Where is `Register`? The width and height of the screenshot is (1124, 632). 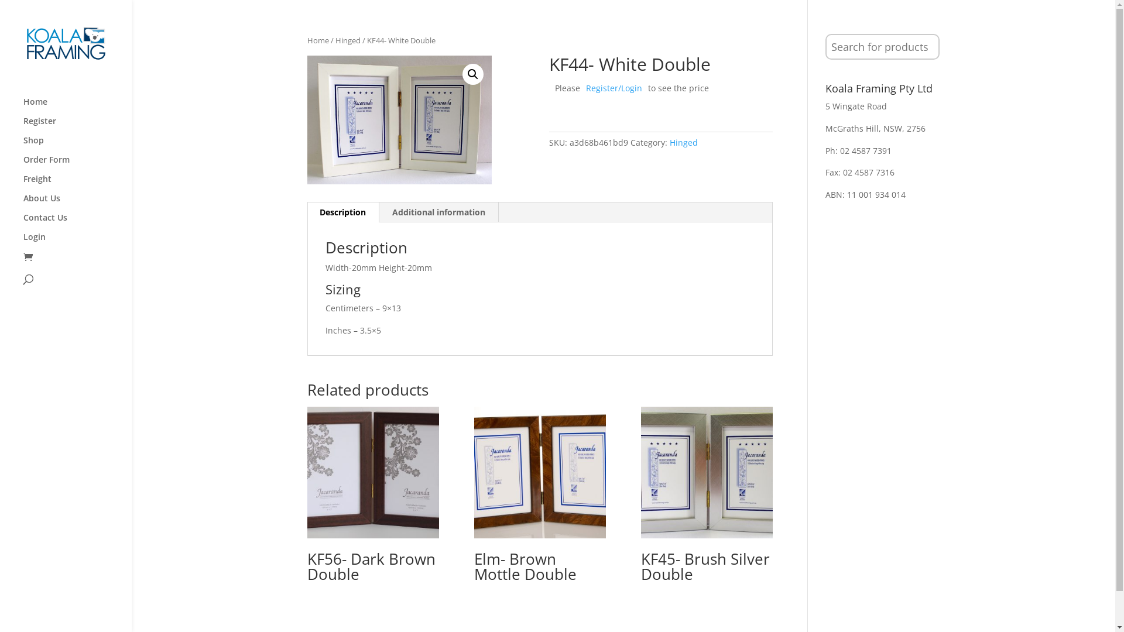
Register is located at coordinates (77, 126).